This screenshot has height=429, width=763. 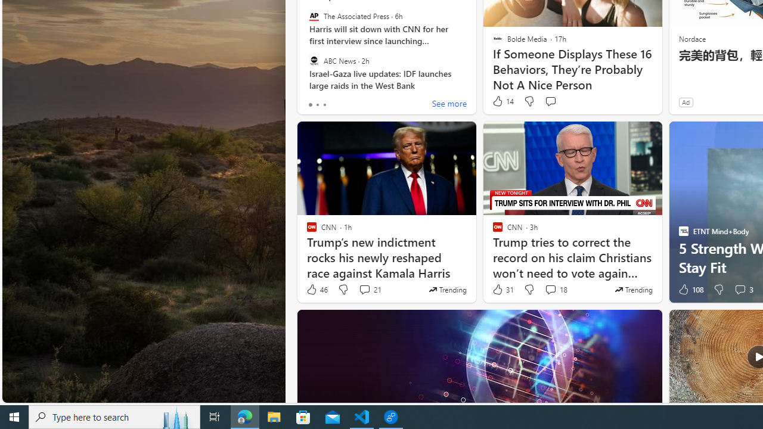 I want to click on tab-1, so click(x=317, y=105).